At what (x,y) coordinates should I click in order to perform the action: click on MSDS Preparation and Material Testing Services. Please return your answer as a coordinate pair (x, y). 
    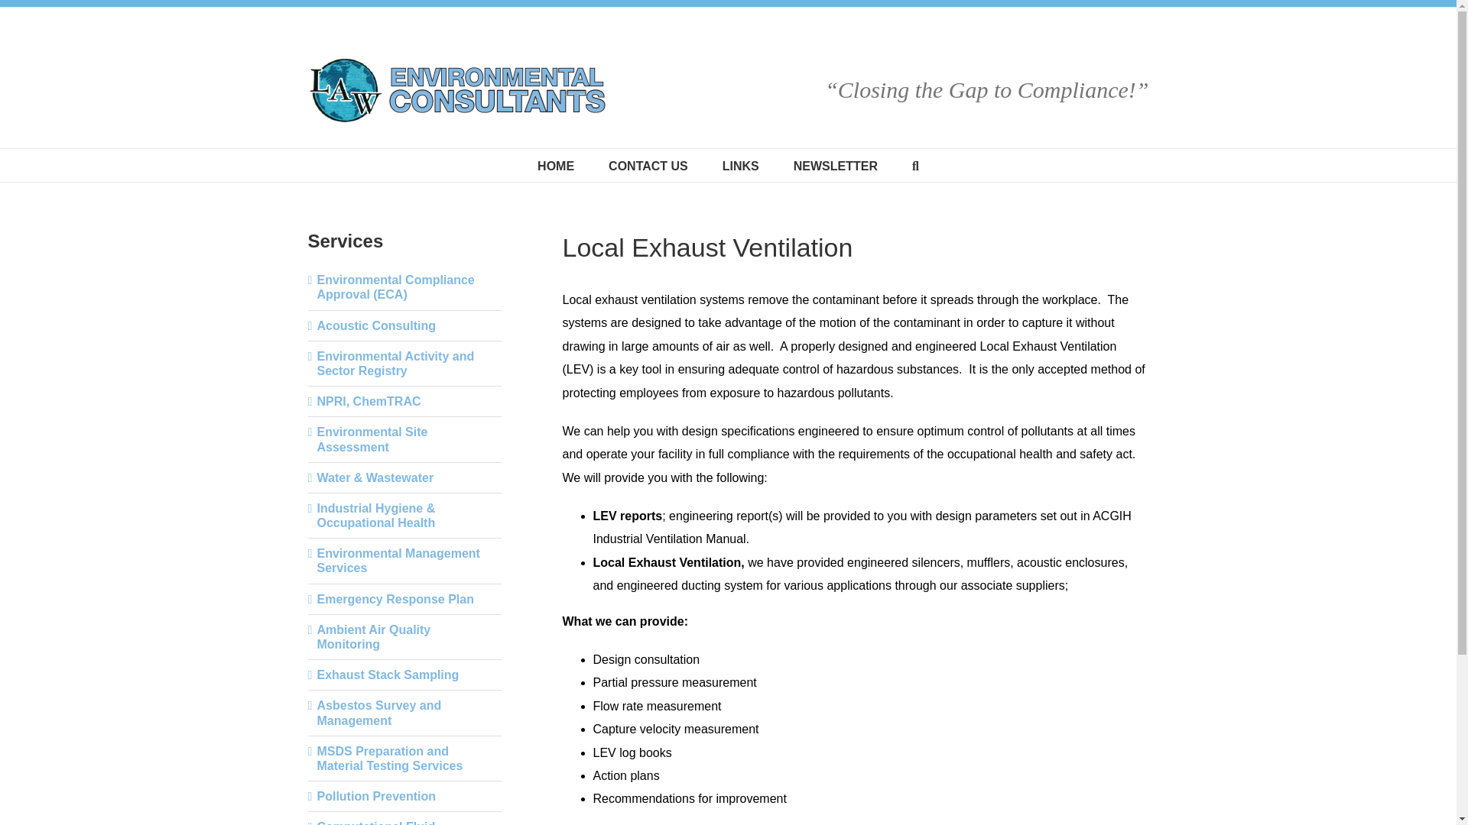
    Looking at the image, I should click on (389, 758).